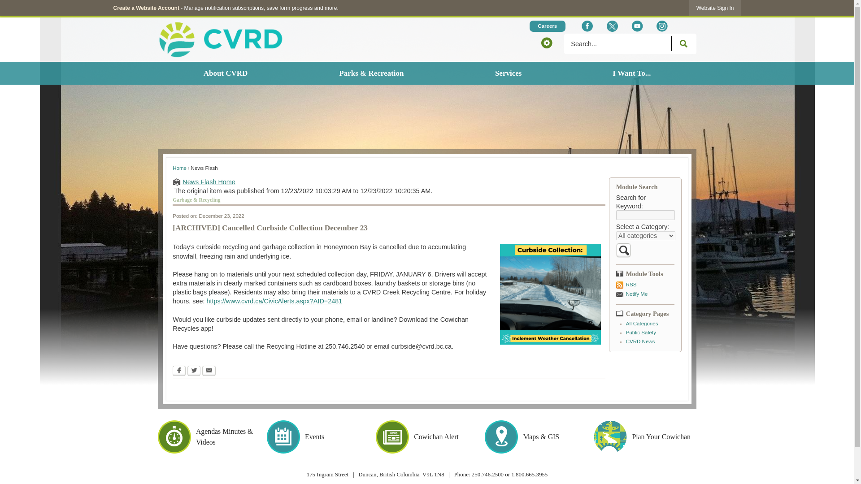 The width and height of the screenshot is (861, 484). Describe the element at coordinates (209, 370) in the screenshot. I see `Share via Email` at that location.